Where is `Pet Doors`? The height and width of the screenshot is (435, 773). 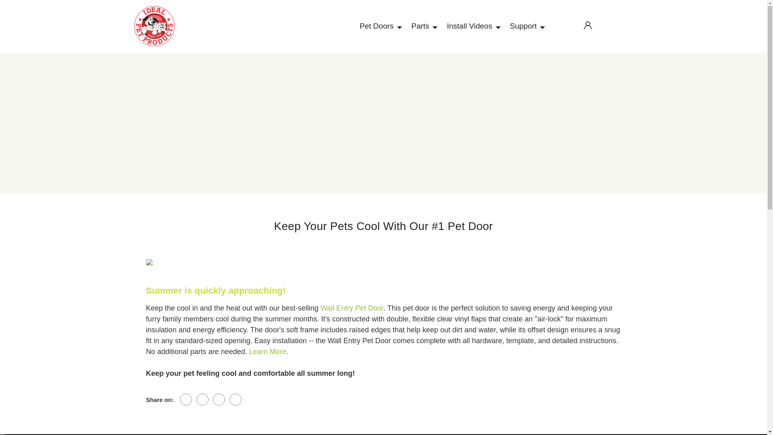 Pet Doors is located at coordinates (379, 26).